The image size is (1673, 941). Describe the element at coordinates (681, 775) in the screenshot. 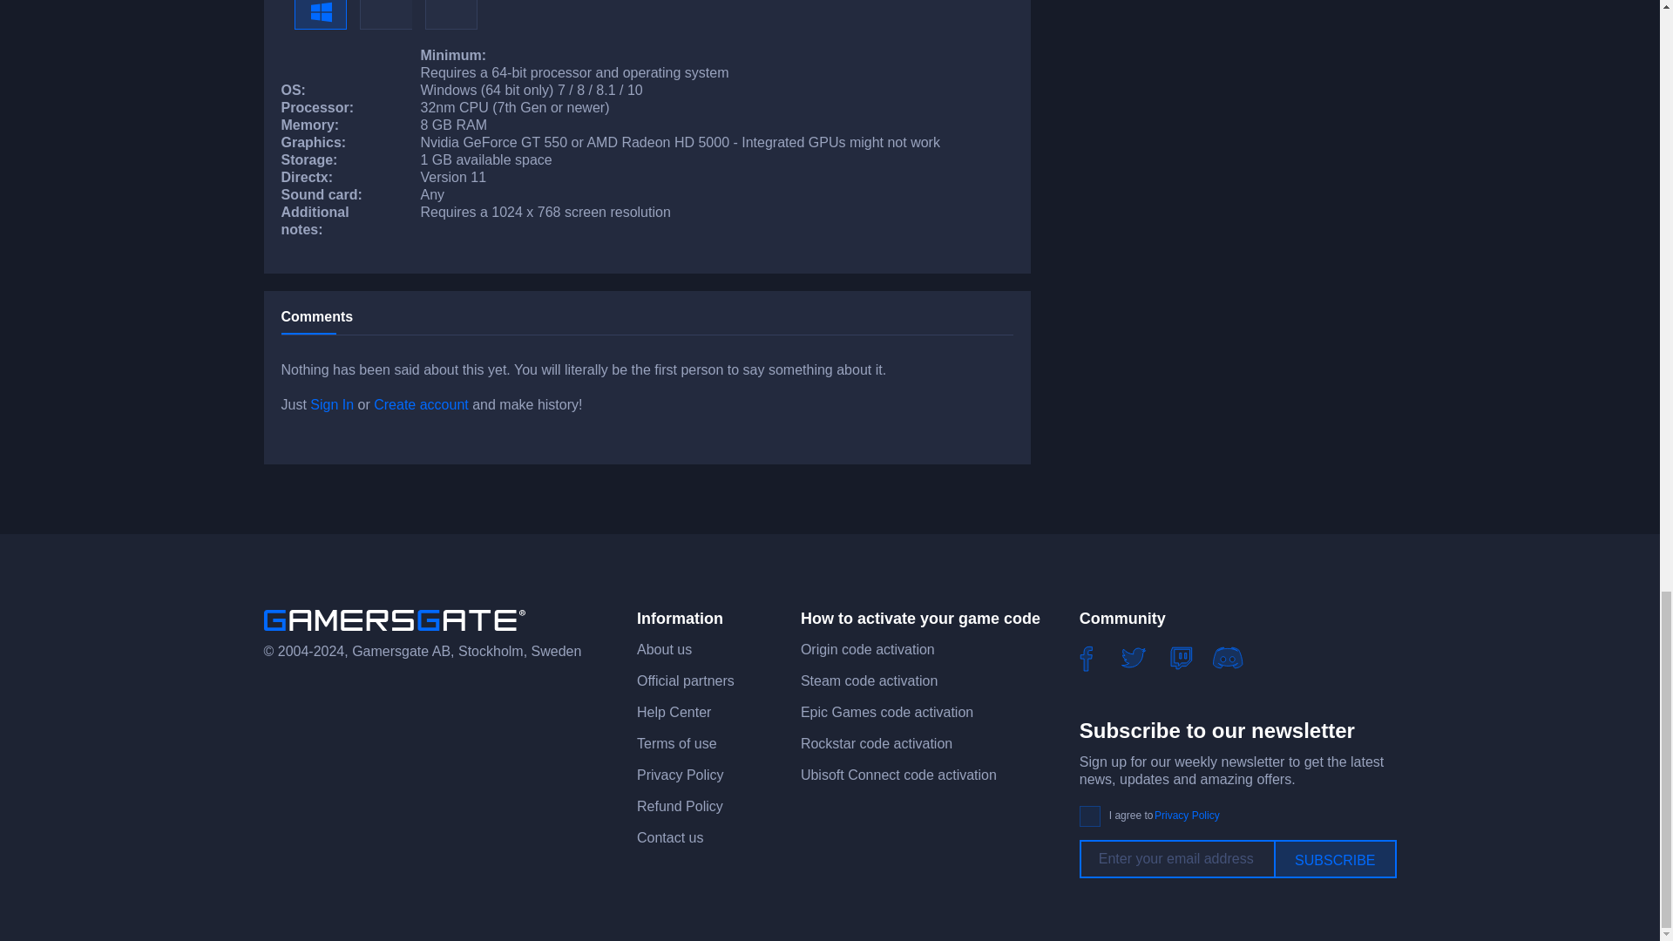

I see `Privacy Policy` at that location.